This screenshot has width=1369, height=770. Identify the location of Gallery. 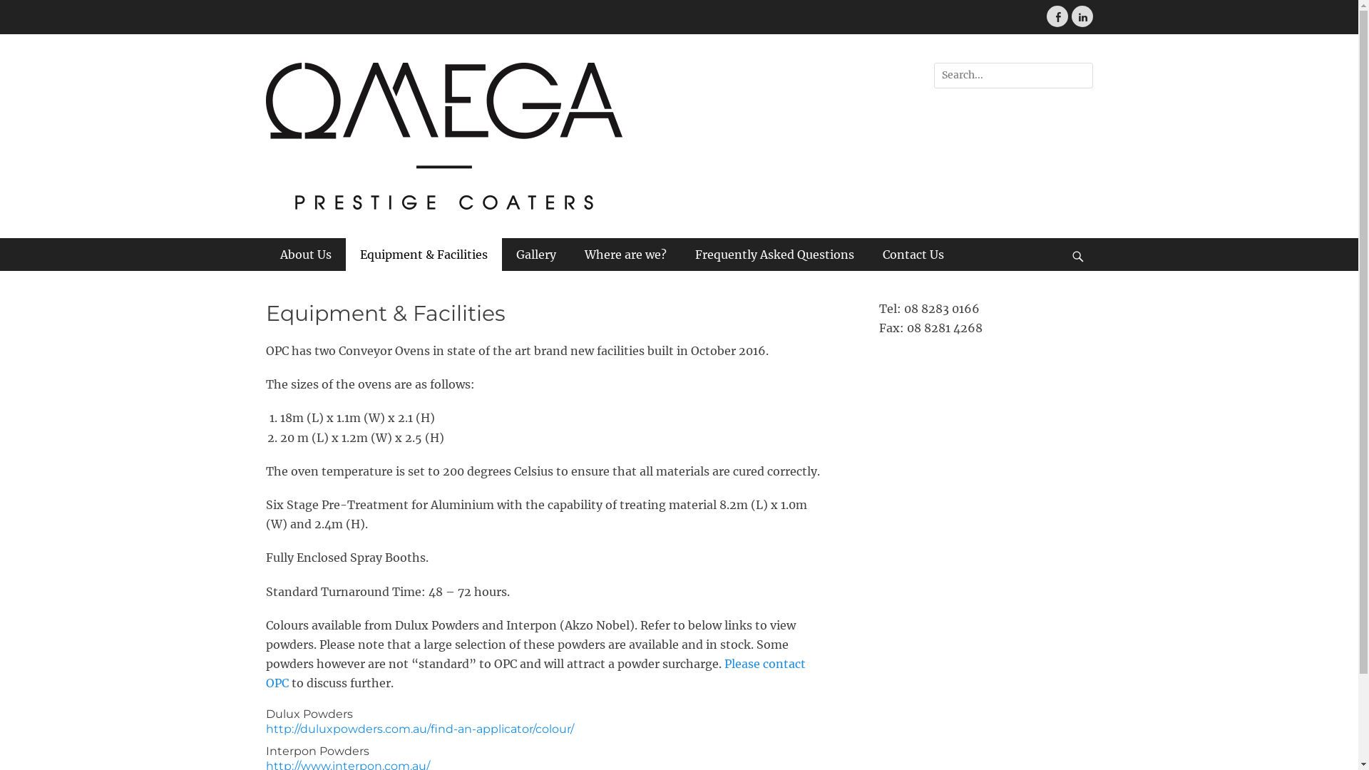
(536, 255).